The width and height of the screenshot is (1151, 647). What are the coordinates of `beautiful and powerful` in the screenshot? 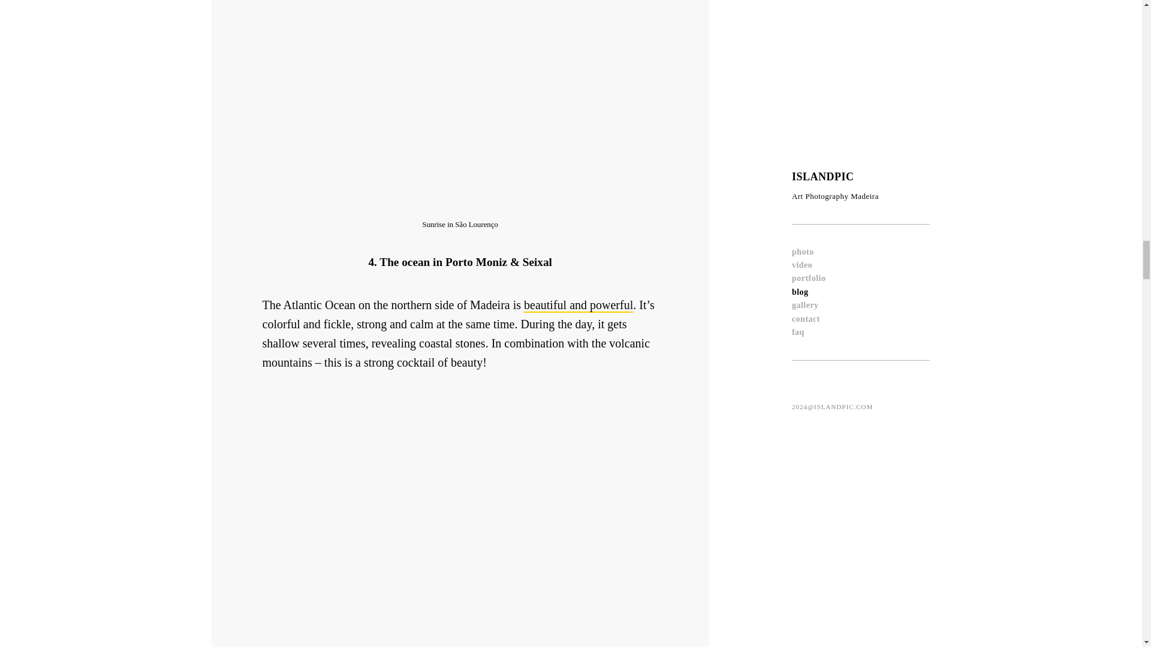 It's located at (578, 305).